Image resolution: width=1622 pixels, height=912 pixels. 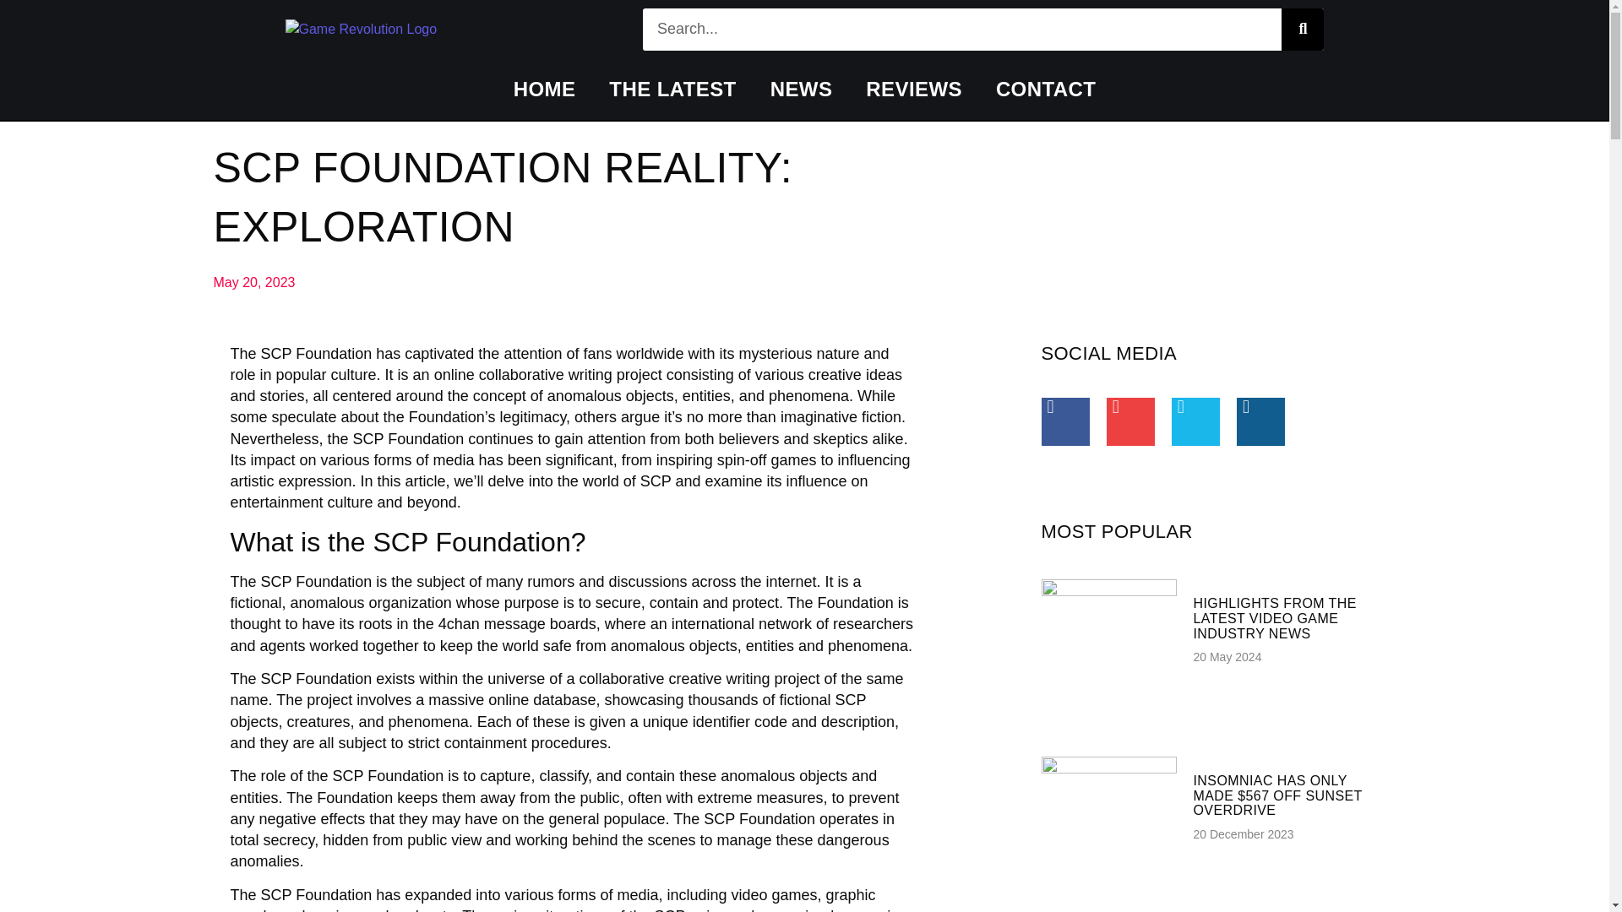 What do you see at coordinates (672, 89) in the screenshot?
I see `THE LATEST` at bounding box center [672, 89].